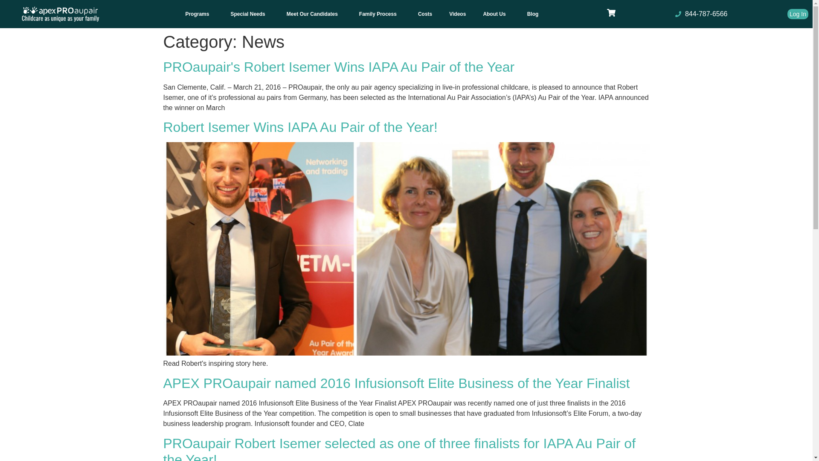 This screenshot has width=819, height=461. I want to click on Videos, so click(457, 14).